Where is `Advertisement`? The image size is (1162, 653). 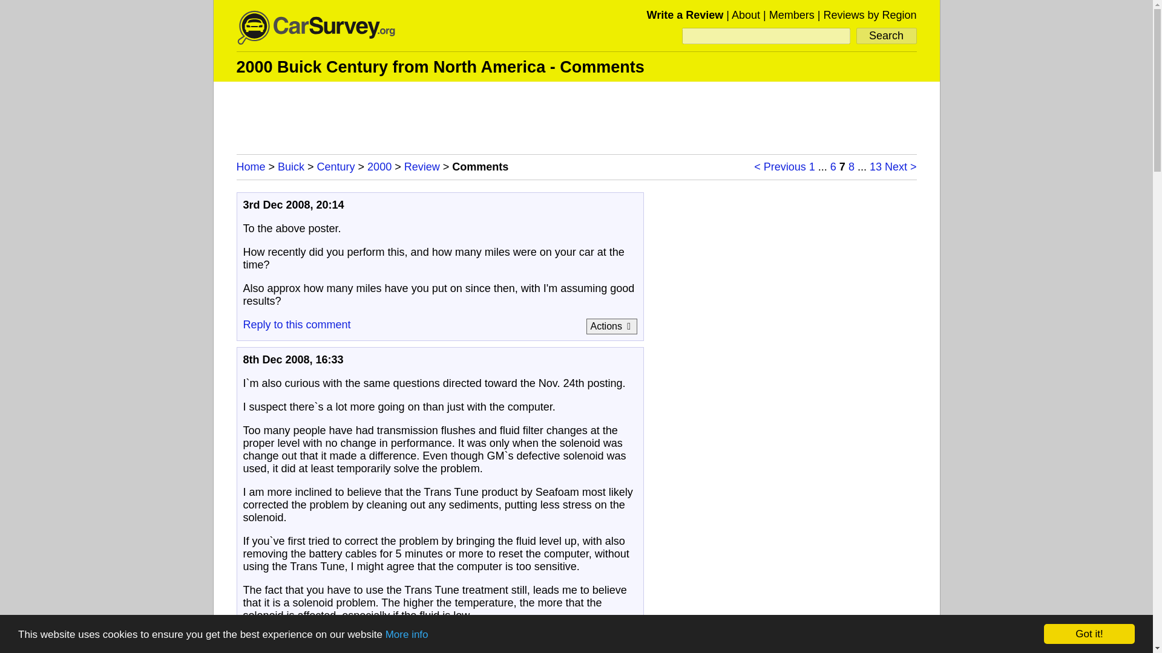
Advertisement is located at coordinates (577, 115).